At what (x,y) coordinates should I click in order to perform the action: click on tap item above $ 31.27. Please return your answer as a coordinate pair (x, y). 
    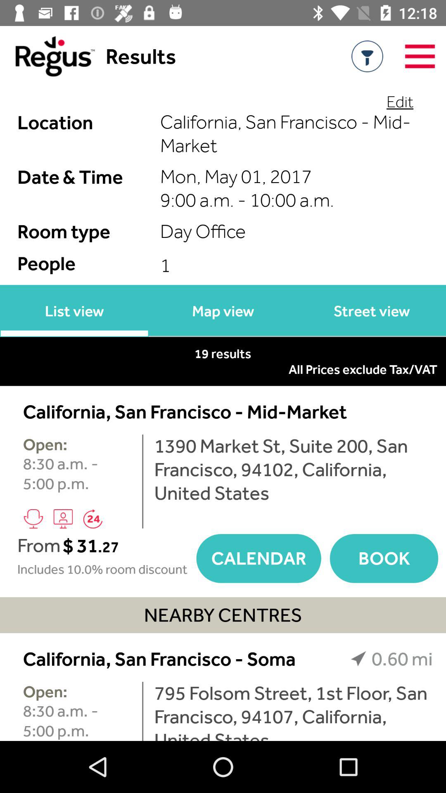
    Looking at the image, I should click on (93, 519).